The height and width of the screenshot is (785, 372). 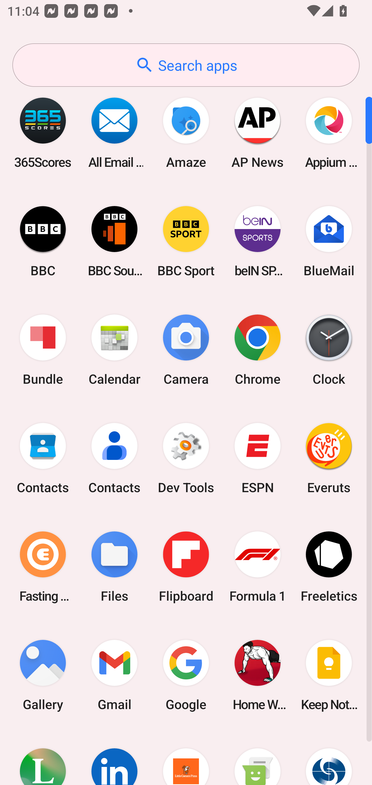 What do you see at coordinates (43, 241) in the screenshot?
I see `BBC` at bounding box center [43, 241].